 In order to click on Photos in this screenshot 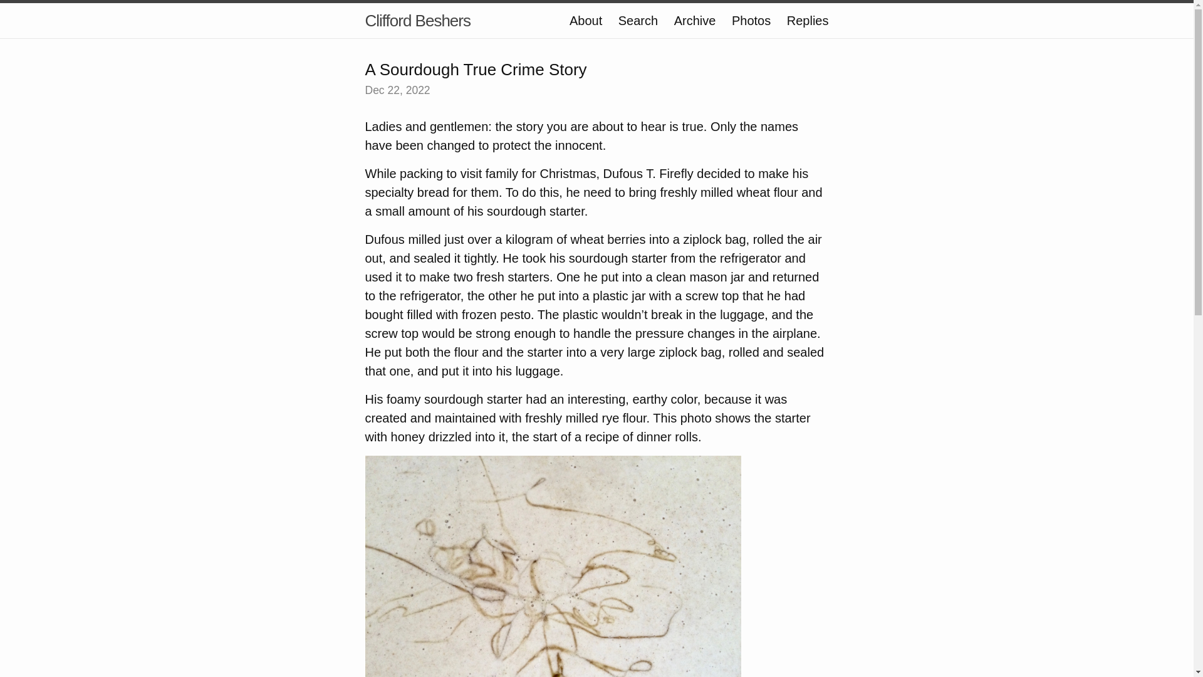, I will do `click(751, 20)`.